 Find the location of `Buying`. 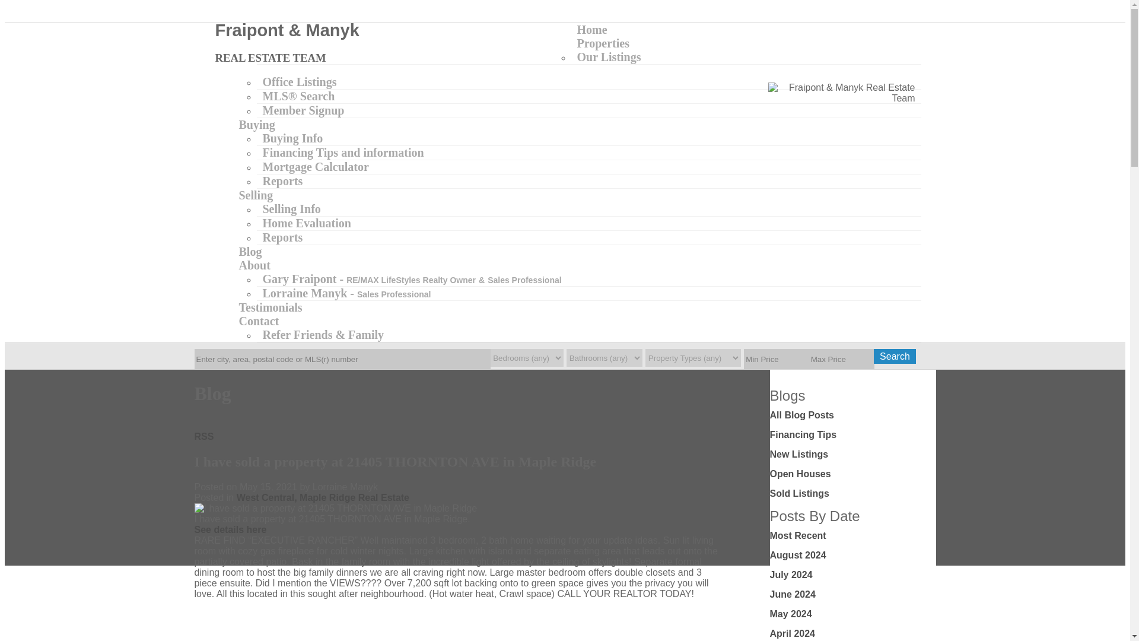

Buying is located at coordinates (256, 125).